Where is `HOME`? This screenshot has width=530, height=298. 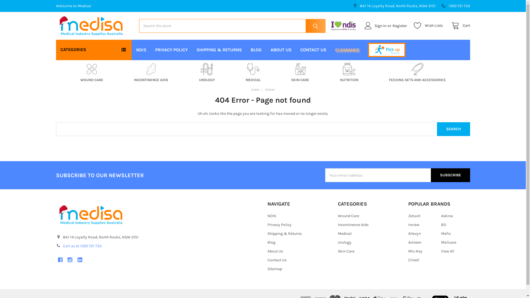 HOME is located at coordinates (255, 90).